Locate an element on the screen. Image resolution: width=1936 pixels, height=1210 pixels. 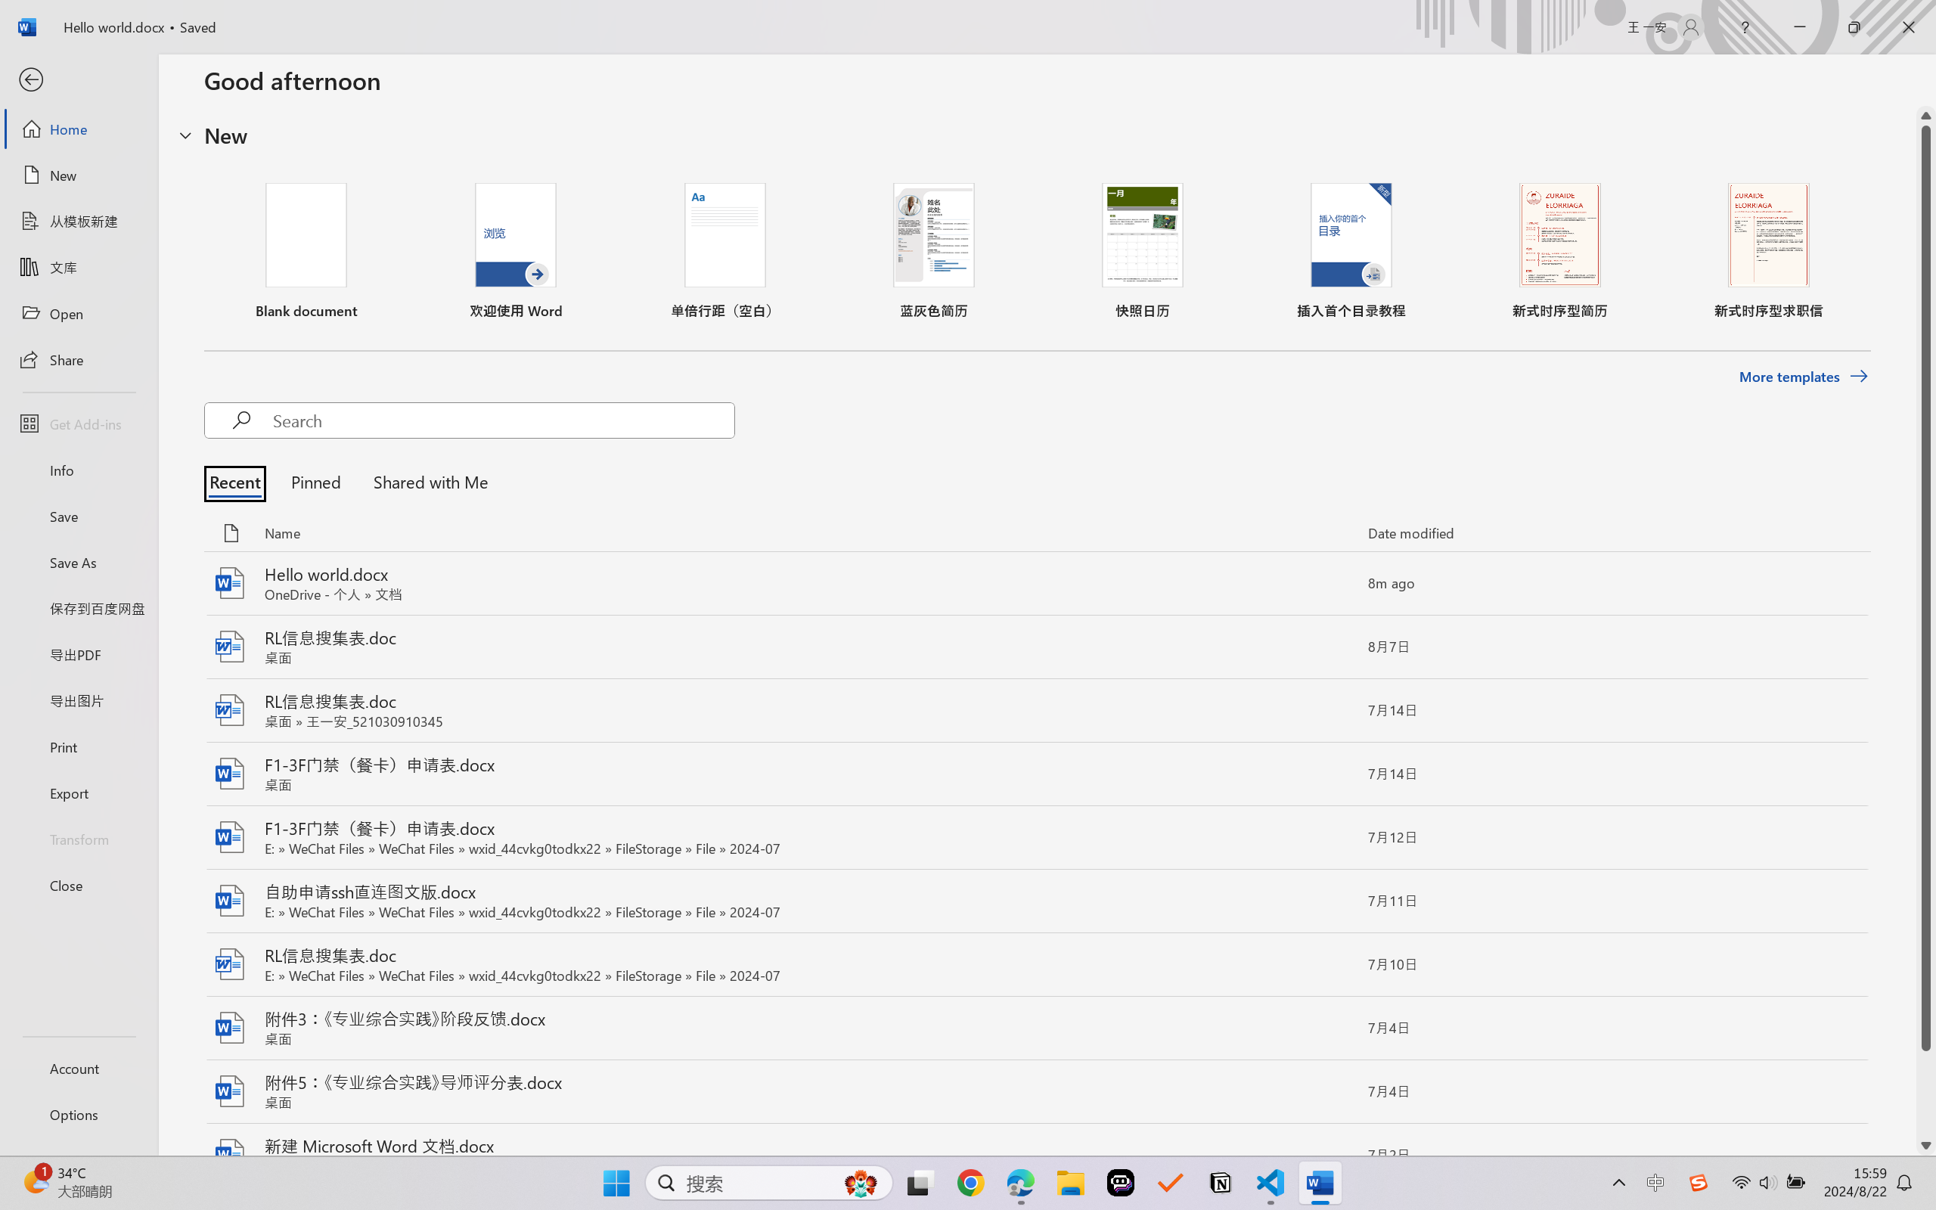
Open is located at coordinates (79, 313).